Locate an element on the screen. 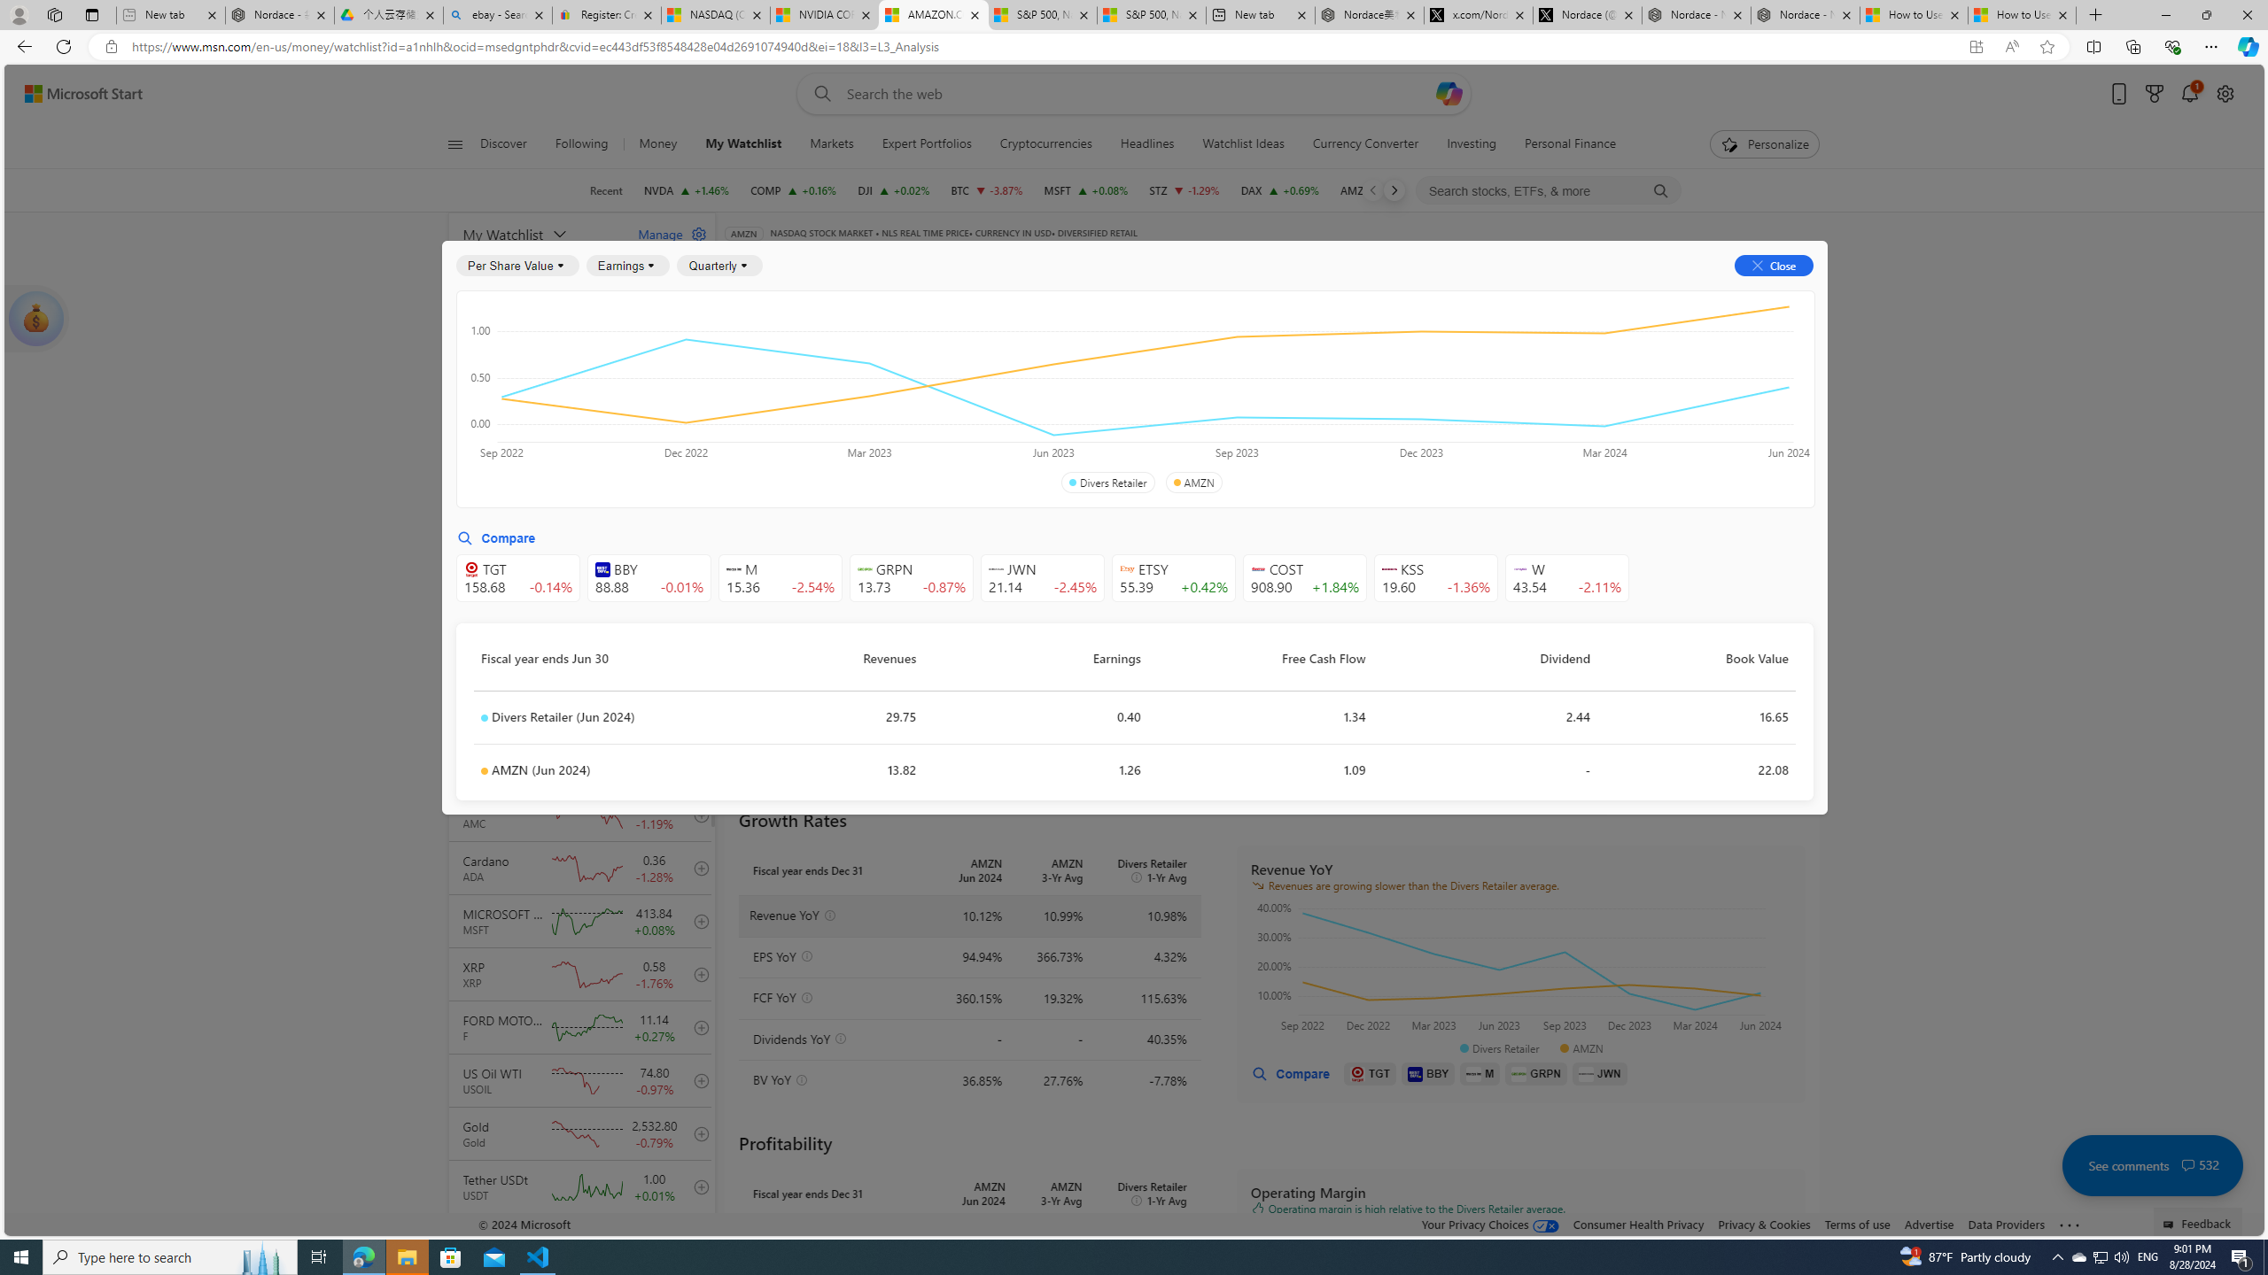 Image resolution: width=2268 pixels, height=1275 pixels. Summary is located at coordinates (1230, 294).